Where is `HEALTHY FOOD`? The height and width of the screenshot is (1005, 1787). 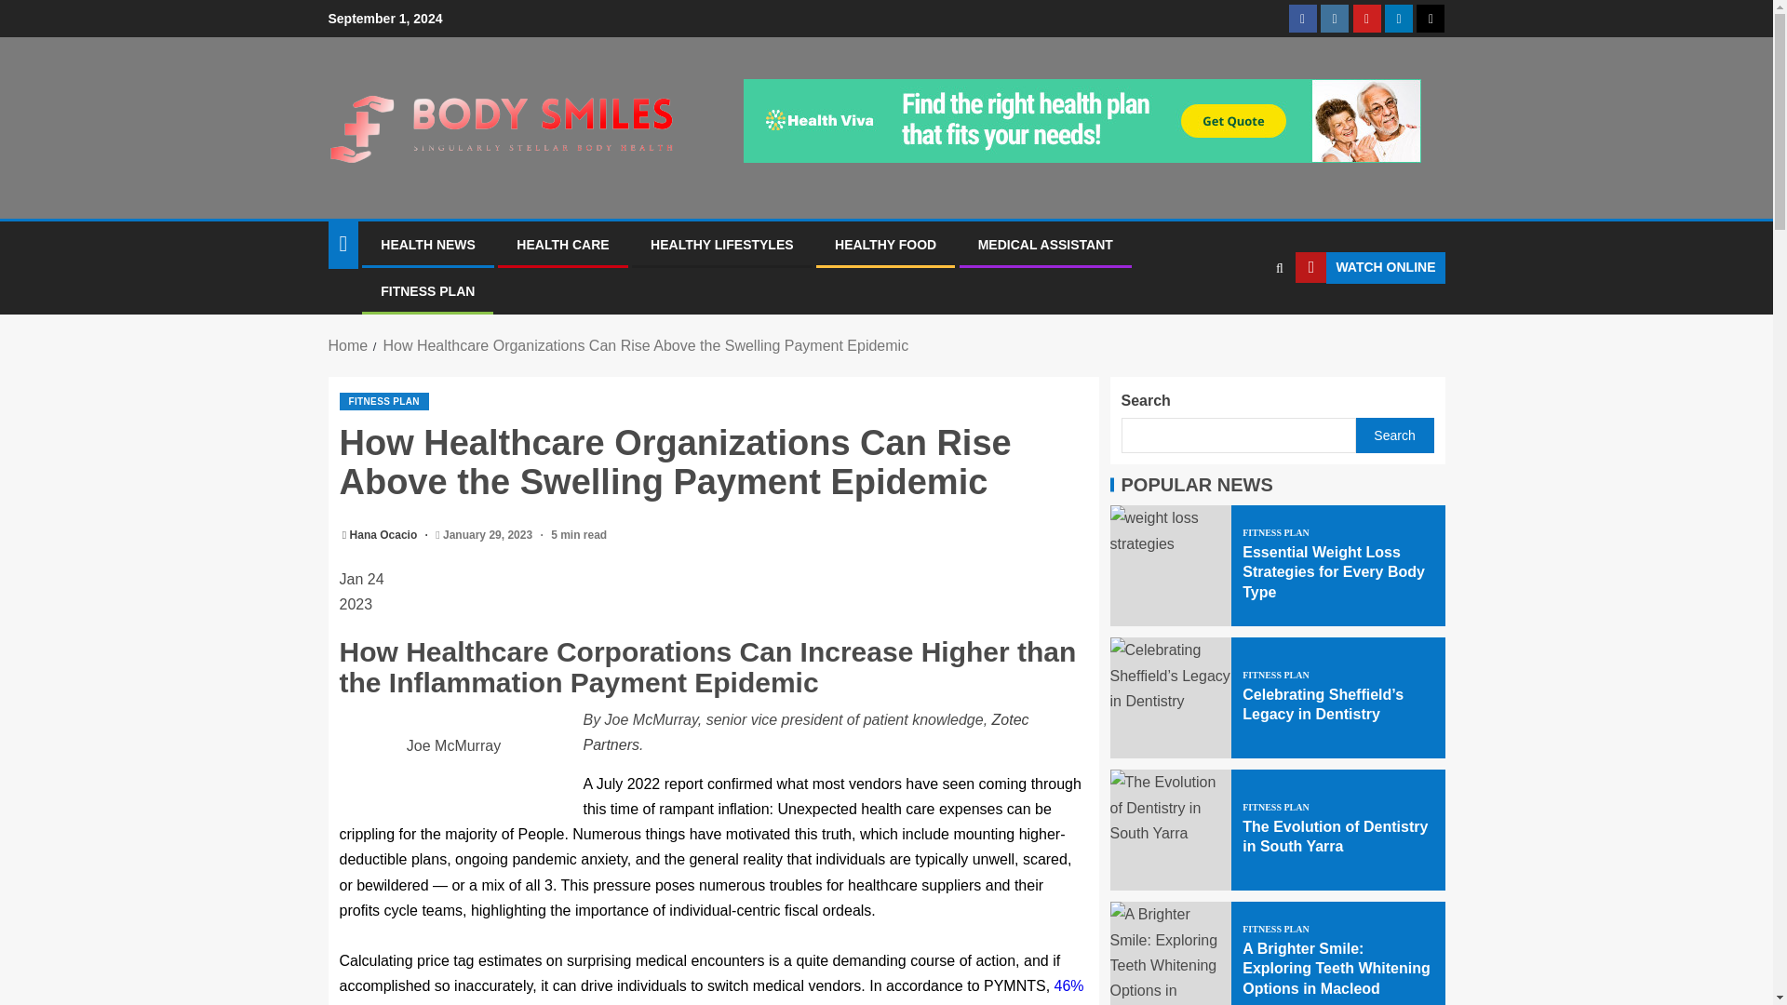 HEALTHY FOOD is located at coordinates (885, 244).